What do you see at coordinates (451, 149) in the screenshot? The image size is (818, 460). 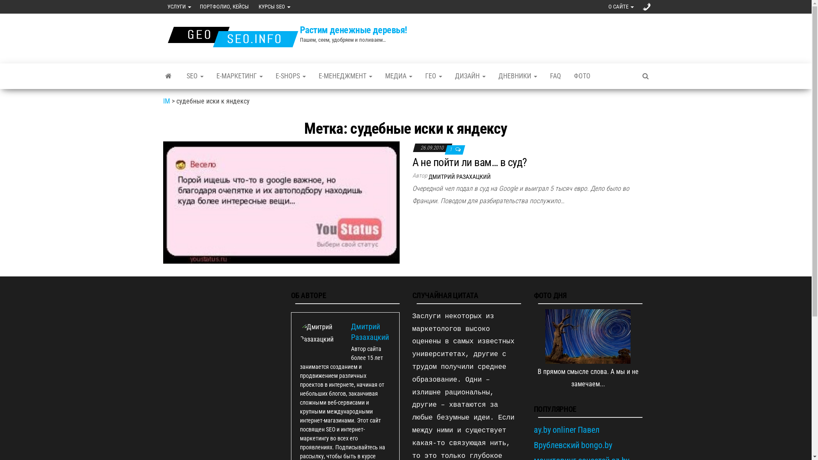 I see `1` at bounding box center [451, 149].